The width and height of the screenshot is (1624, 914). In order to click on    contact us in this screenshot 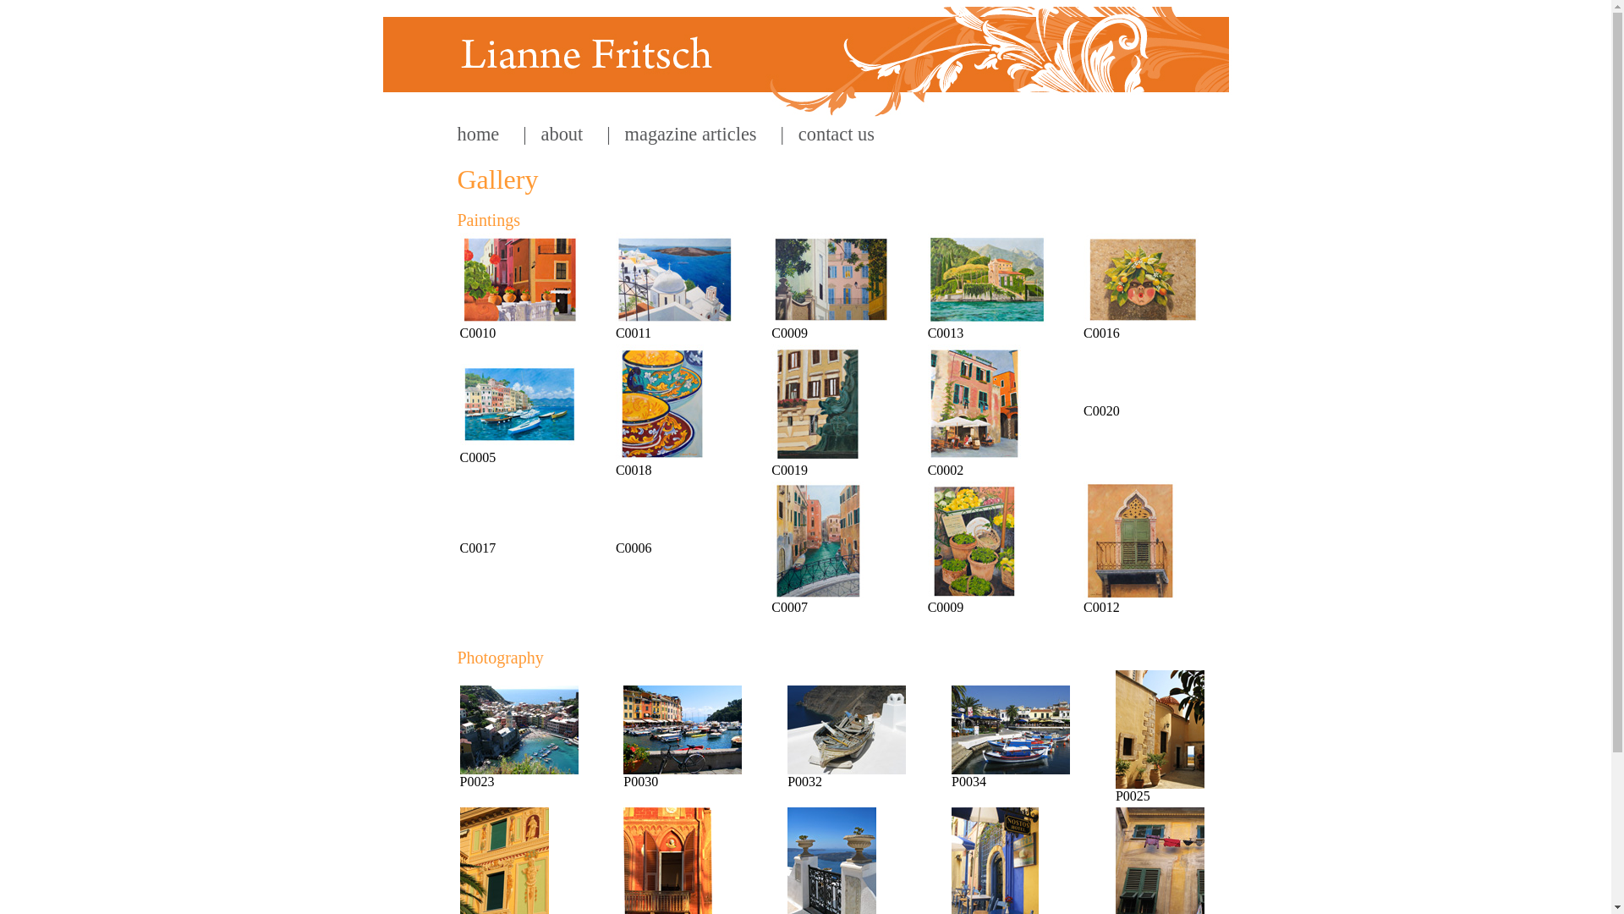, I will do `click(829, 135)`.